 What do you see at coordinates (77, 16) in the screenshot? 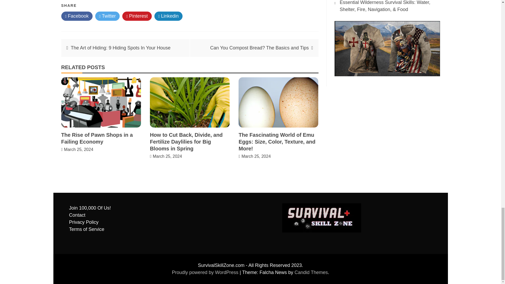
I see `Facebook` at bounding box center [77, 16].